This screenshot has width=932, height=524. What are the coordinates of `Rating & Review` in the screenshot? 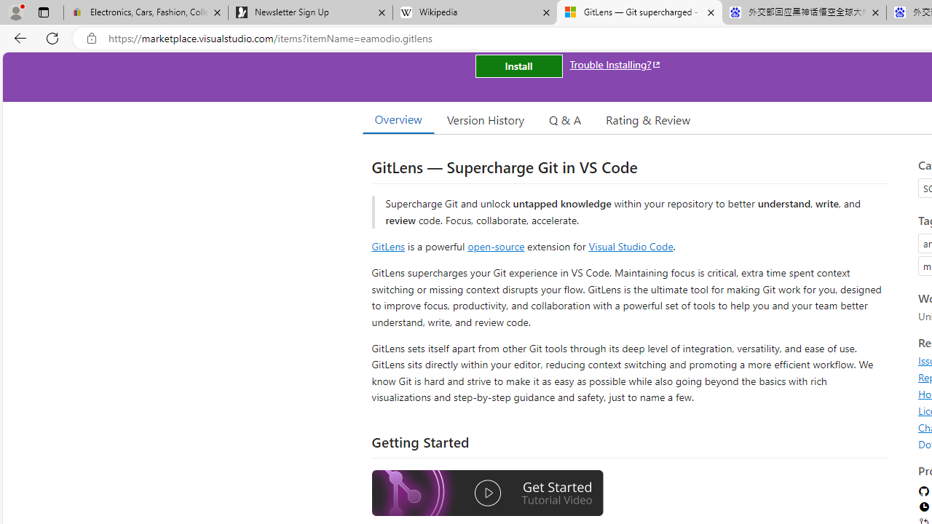 It's located at (648, 119).